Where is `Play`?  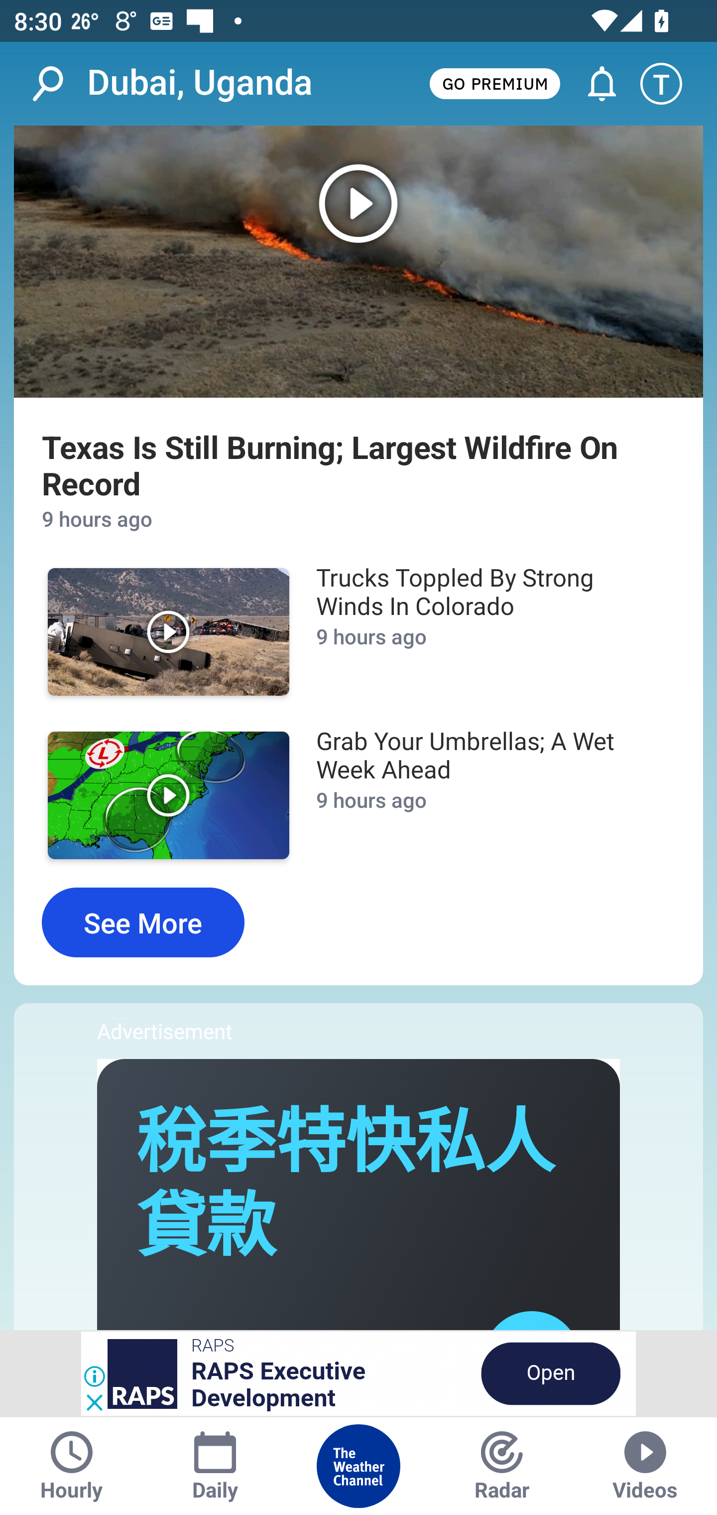
Play is located at coordinates (168, 795).